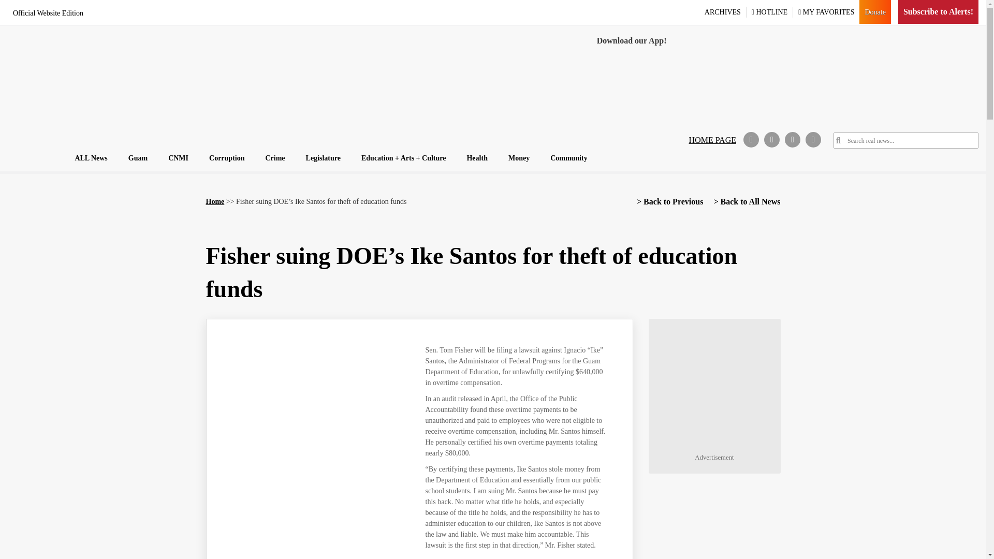  What do you see at coordinates (568, 158) in the screenshot?
I see `Community` at bounding box center [568, 158].